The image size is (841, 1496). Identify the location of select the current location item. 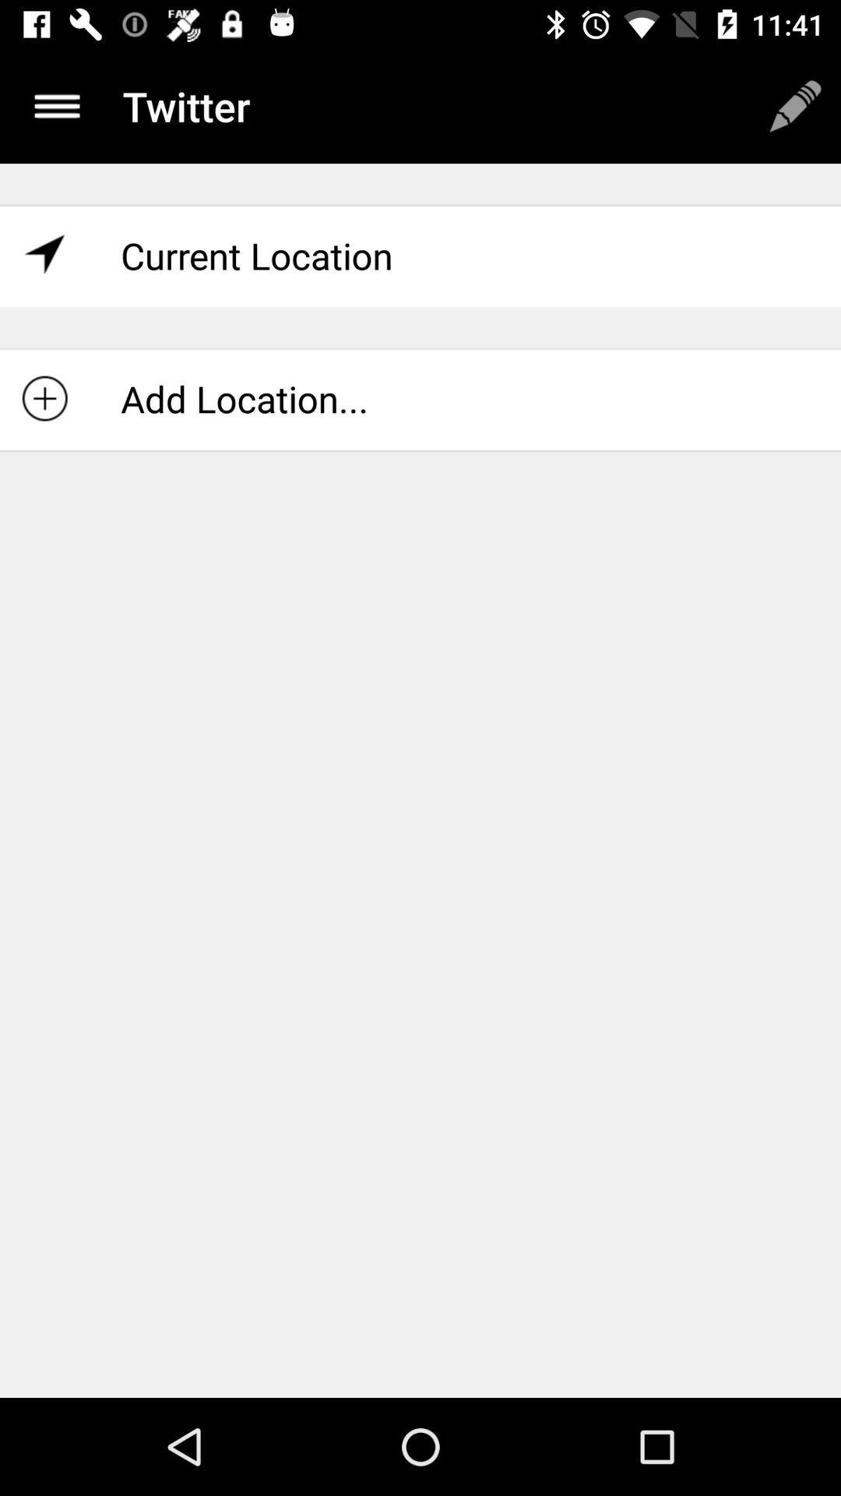
(420, 256).